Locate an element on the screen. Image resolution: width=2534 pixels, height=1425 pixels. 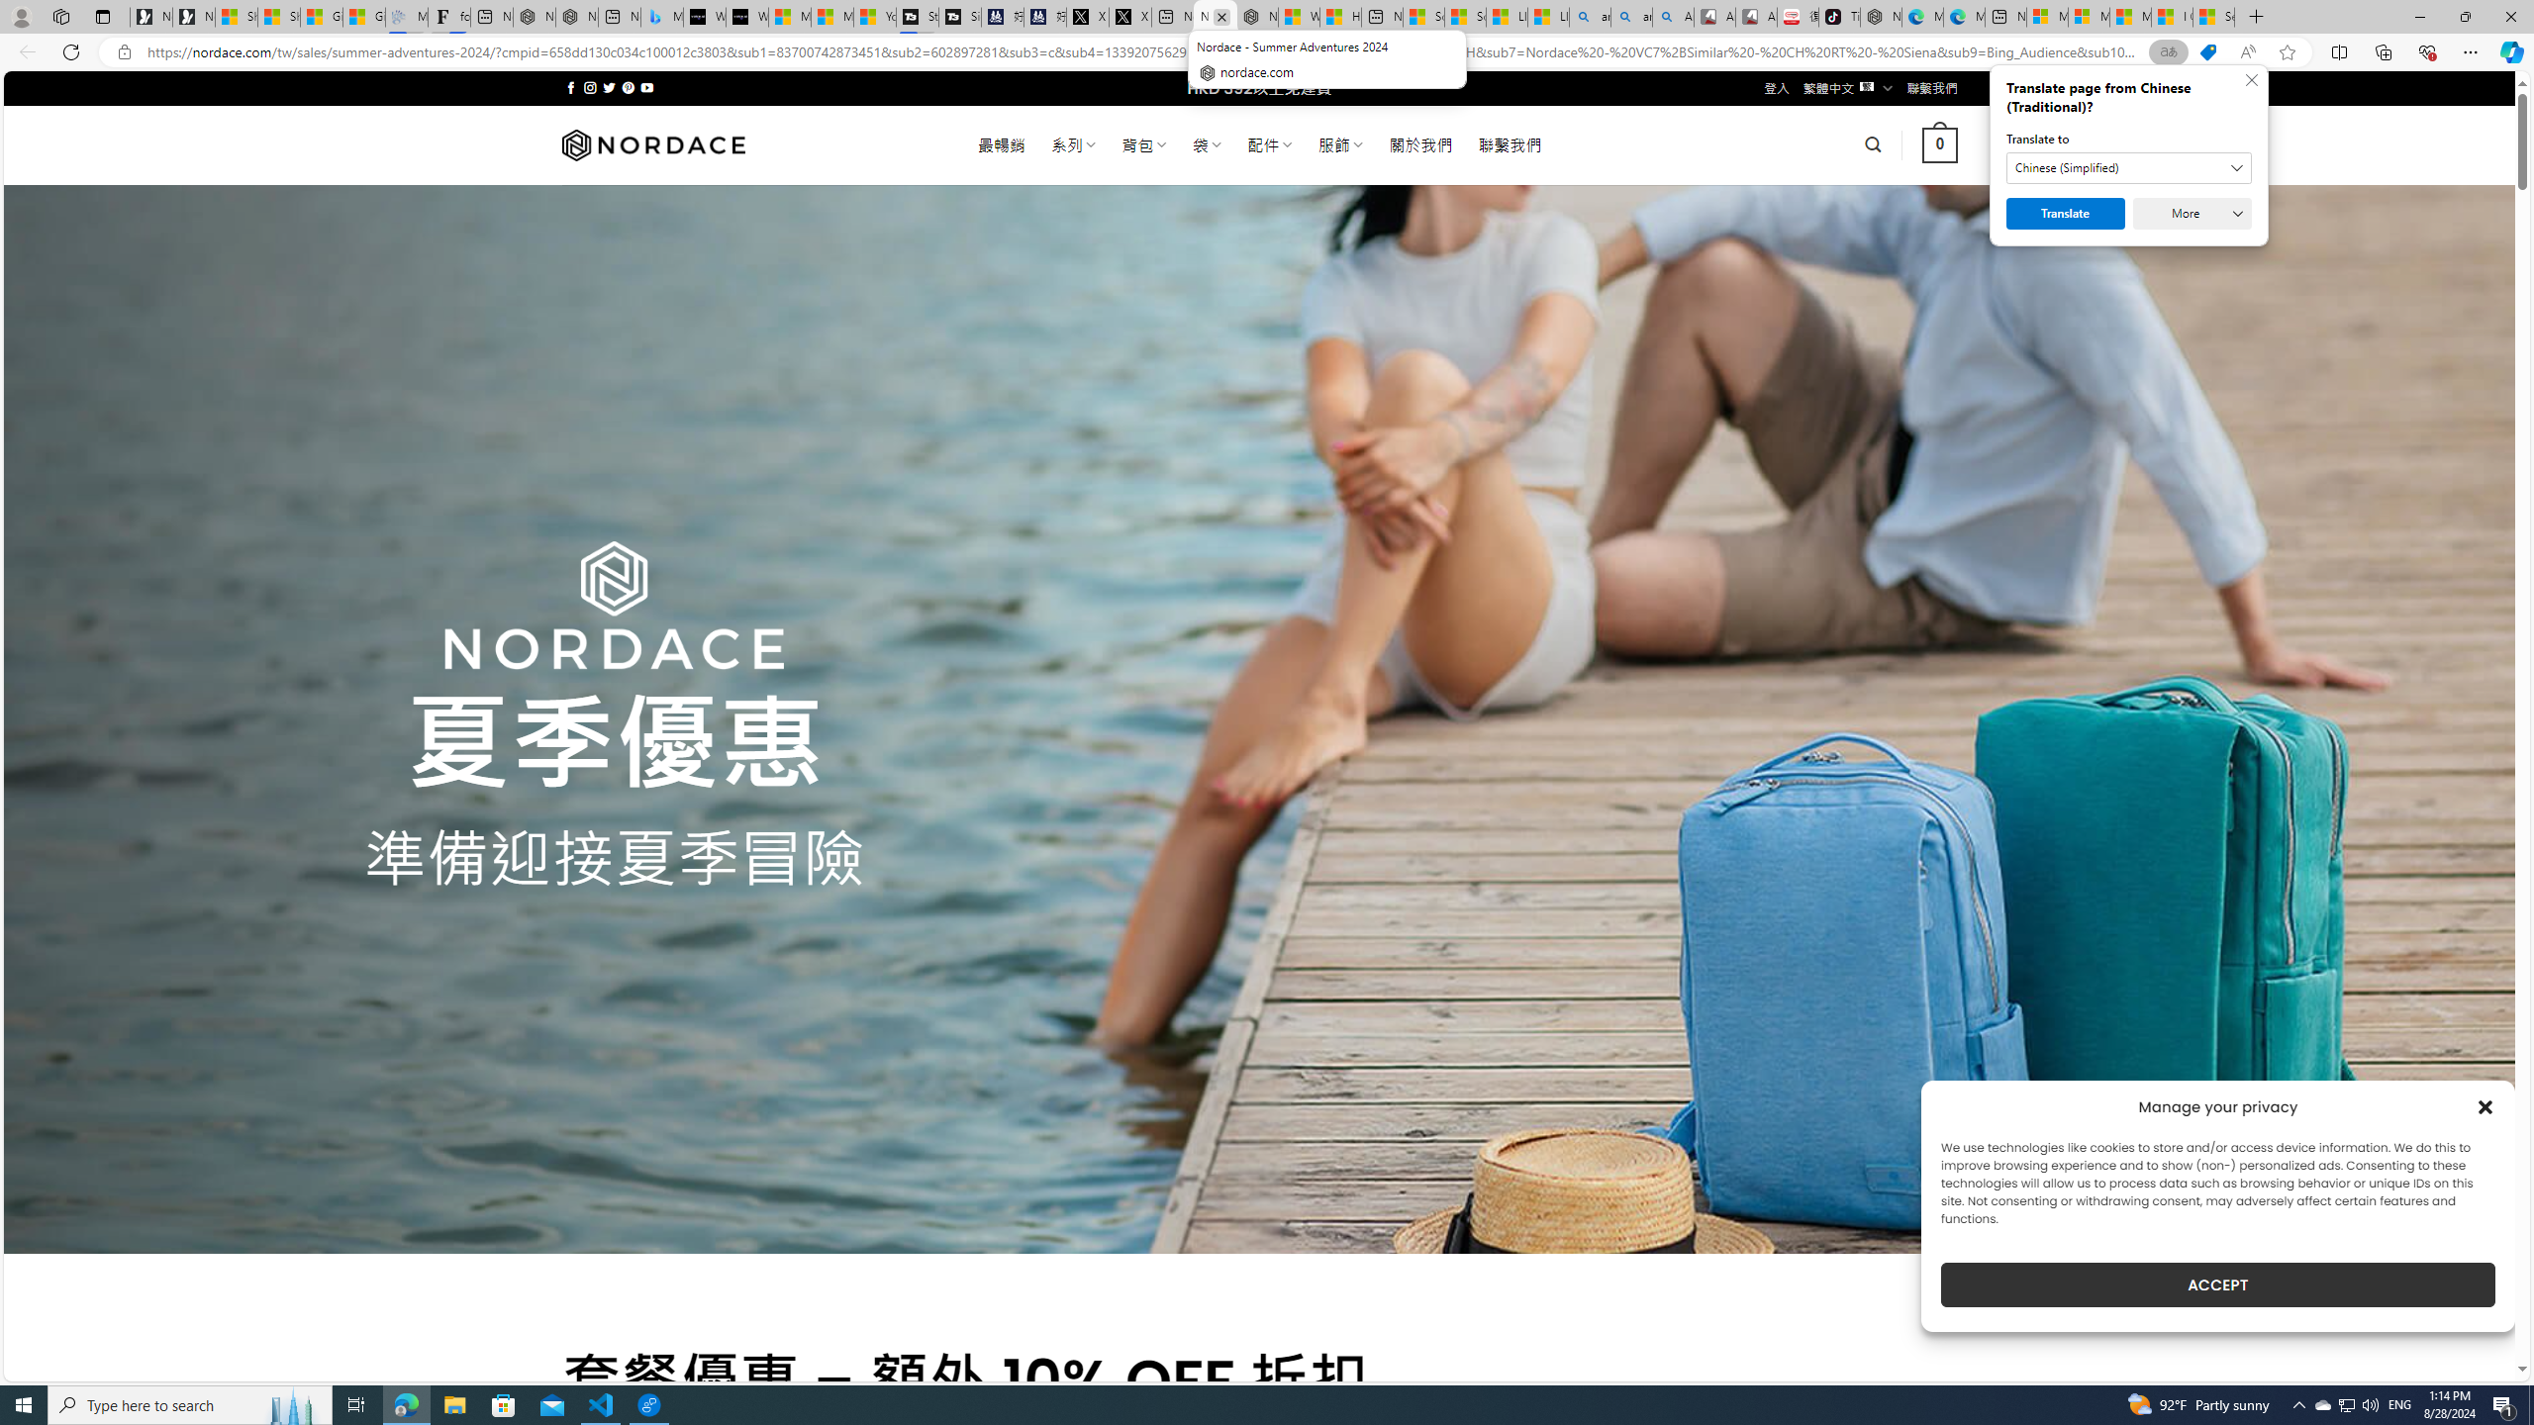
Follow on Instagram is located at coordinates (590, 87).